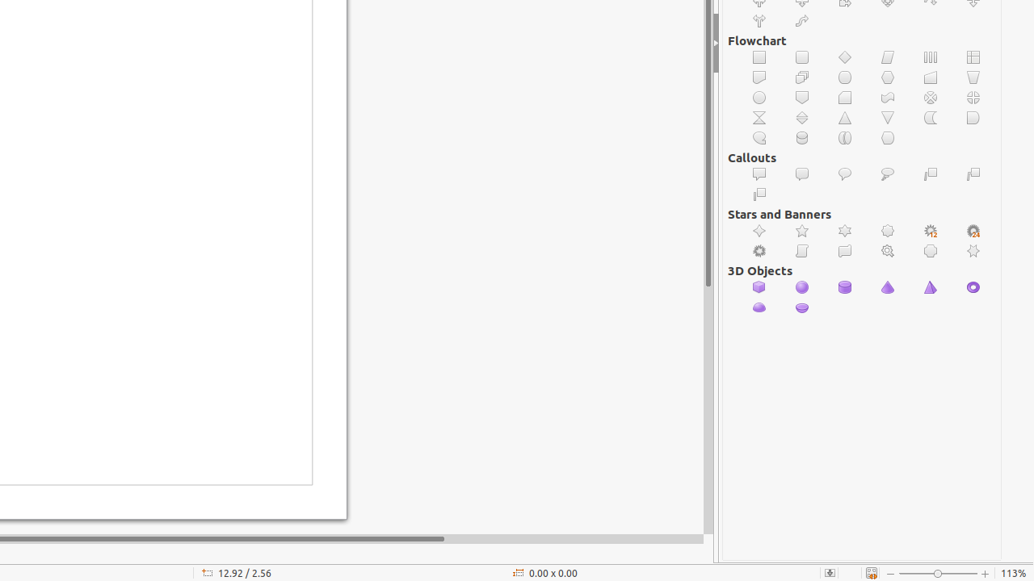  What do you see at coordinates (845, 118) in the screenshot?
I see `Flowchart: Extract` at bounding box center [845, 118].